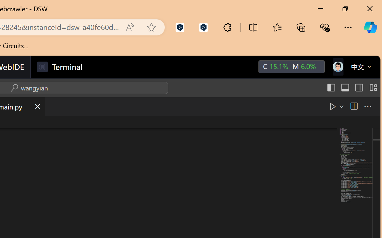  I want to click on Close (Ctrl+F4), so click(37, 107).